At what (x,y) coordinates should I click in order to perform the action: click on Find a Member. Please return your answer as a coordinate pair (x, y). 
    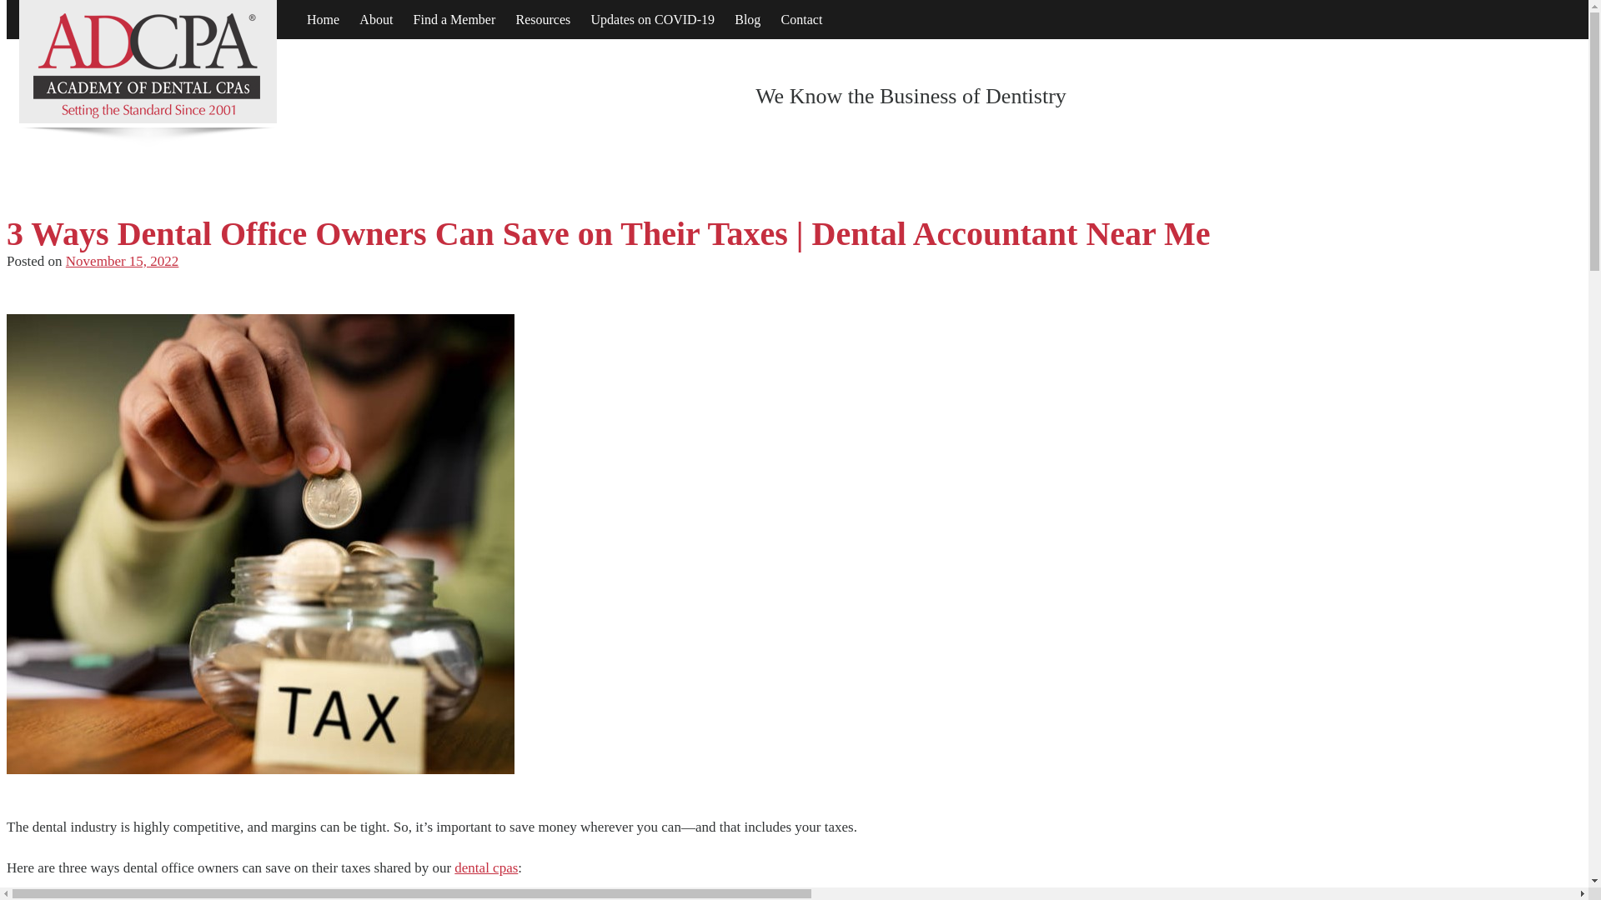
    Looking at the image, I should click on (454, 20).